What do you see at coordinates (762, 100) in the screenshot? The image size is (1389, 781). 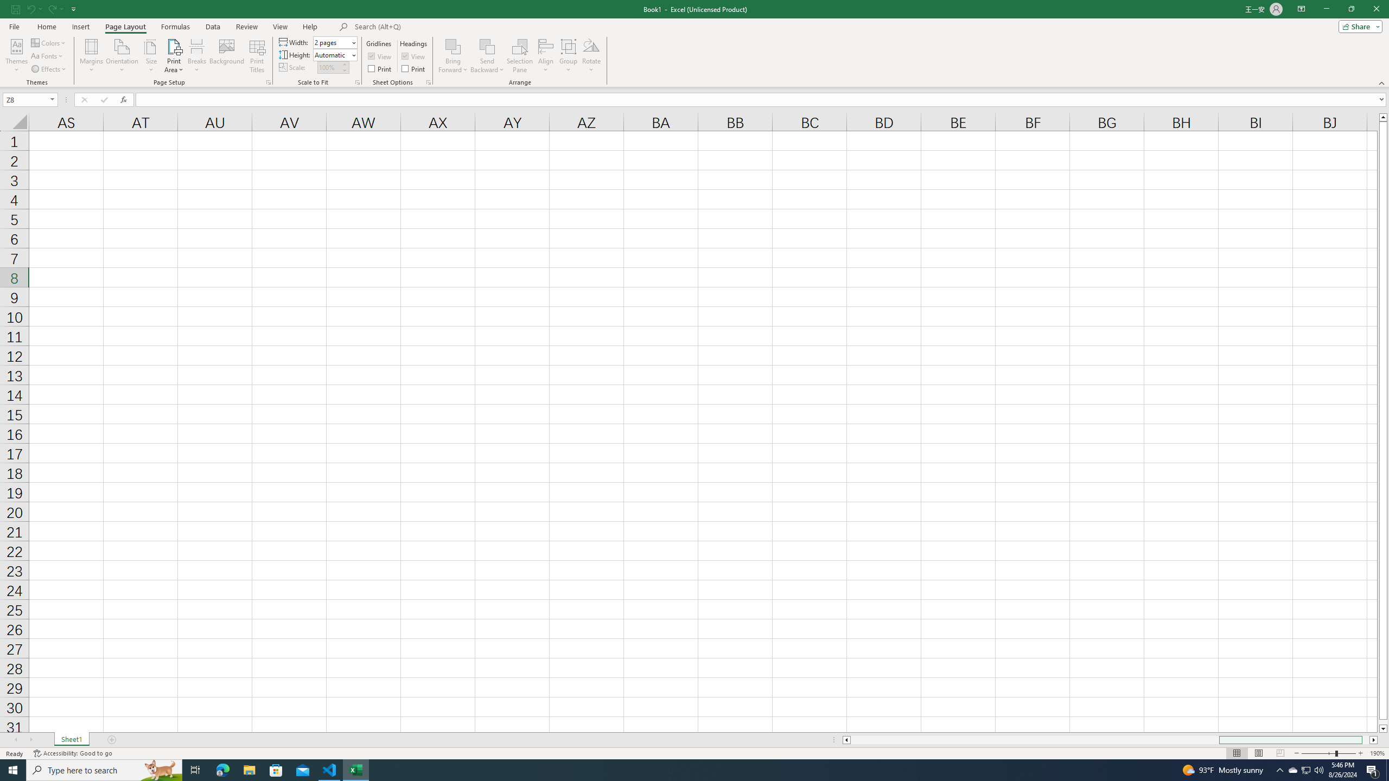 I see `Formula Bar` at bounding box center [762, 100].